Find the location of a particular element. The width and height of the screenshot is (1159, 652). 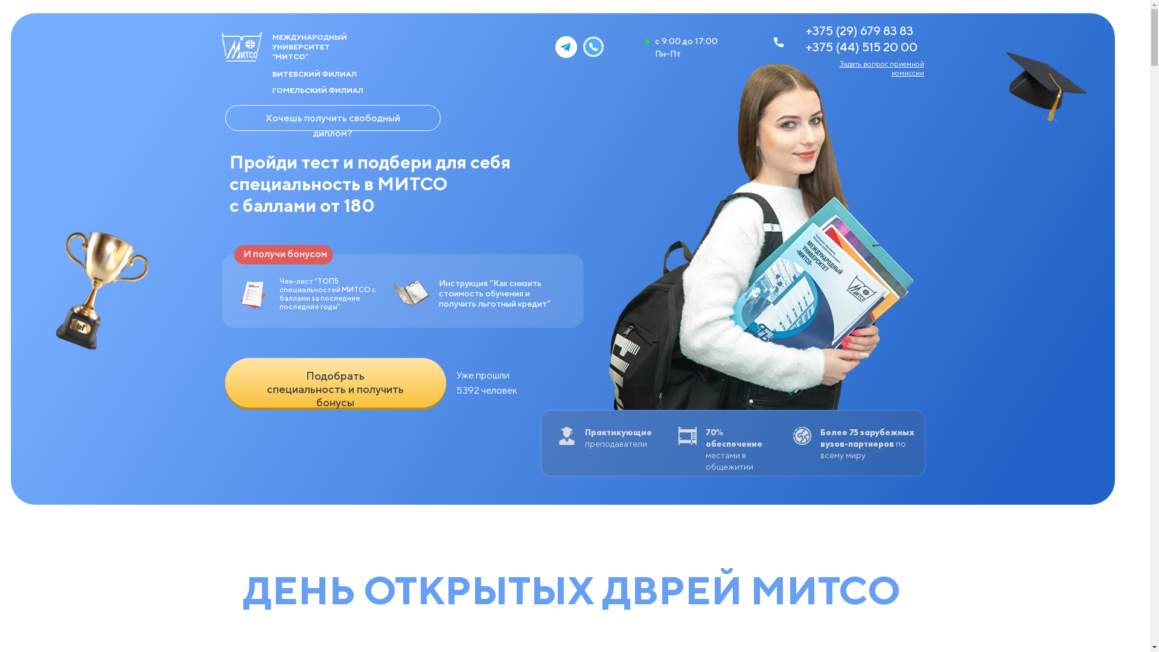

LET'S GO! is located at coordinates (335, 383).